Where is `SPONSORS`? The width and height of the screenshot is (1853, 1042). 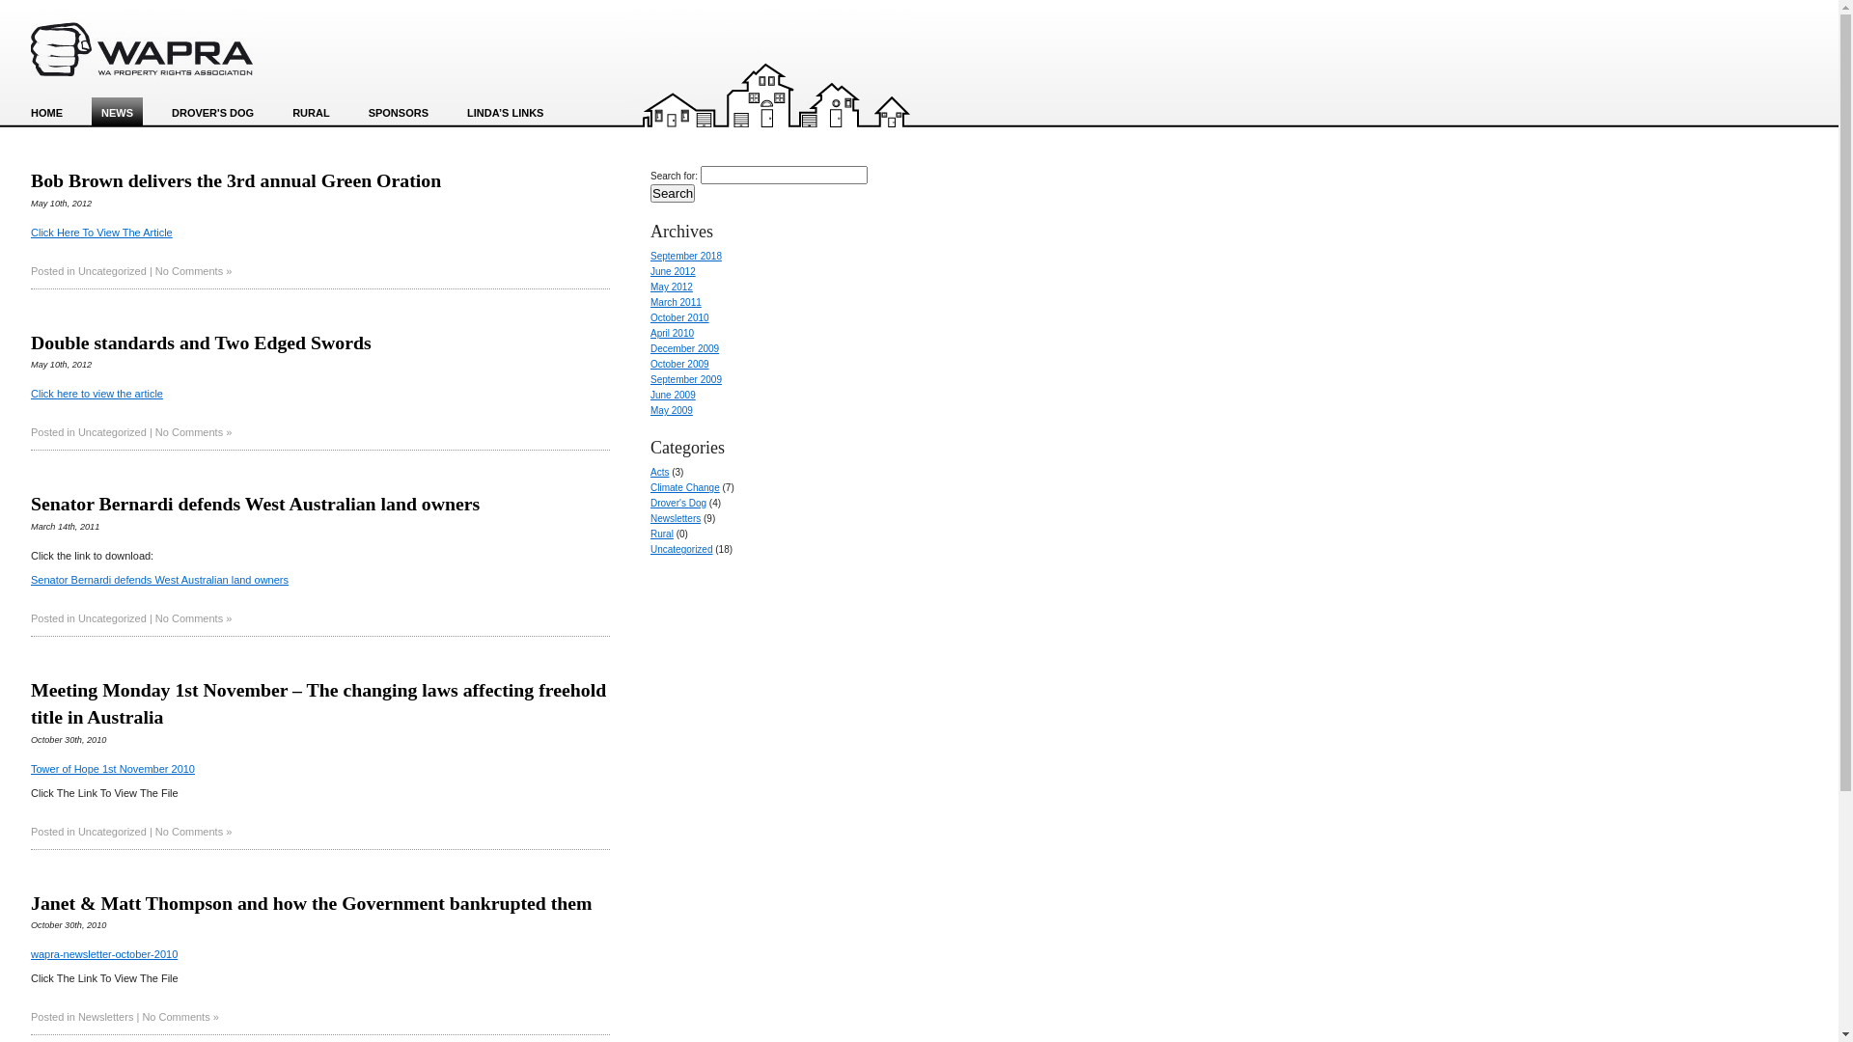 SPONSORS is located at coordinates (399, 113).